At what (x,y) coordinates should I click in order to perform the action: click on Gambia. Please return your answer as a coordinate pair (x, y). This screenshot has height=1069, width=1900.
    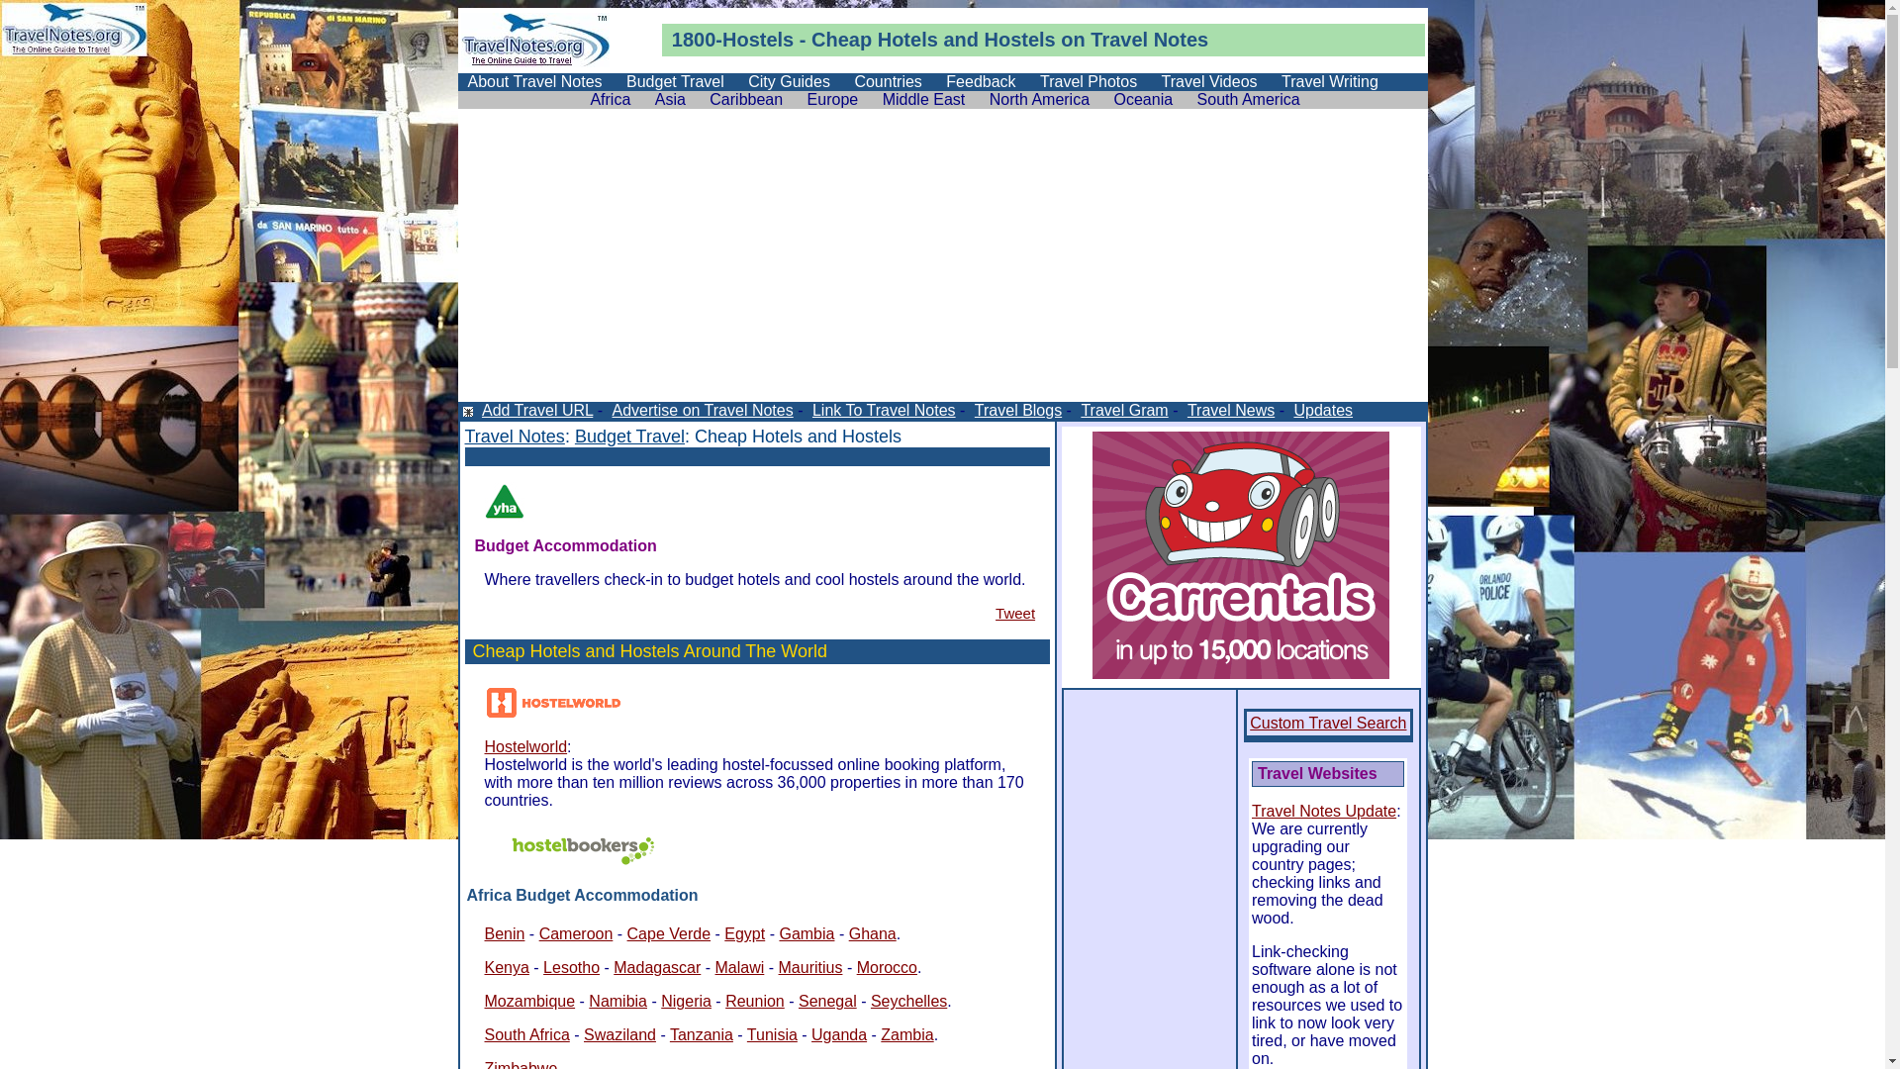
    Looking at the image, I should click on (807, 934).